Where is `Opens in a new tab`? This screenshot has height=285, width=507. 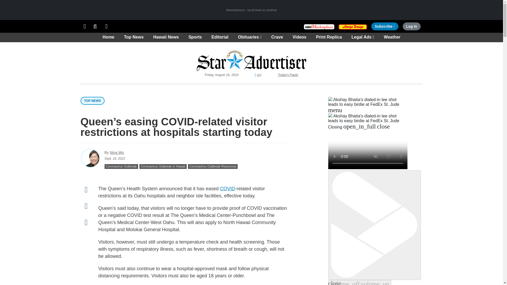
Opens in a new tab is located at coordinates (353, 26).